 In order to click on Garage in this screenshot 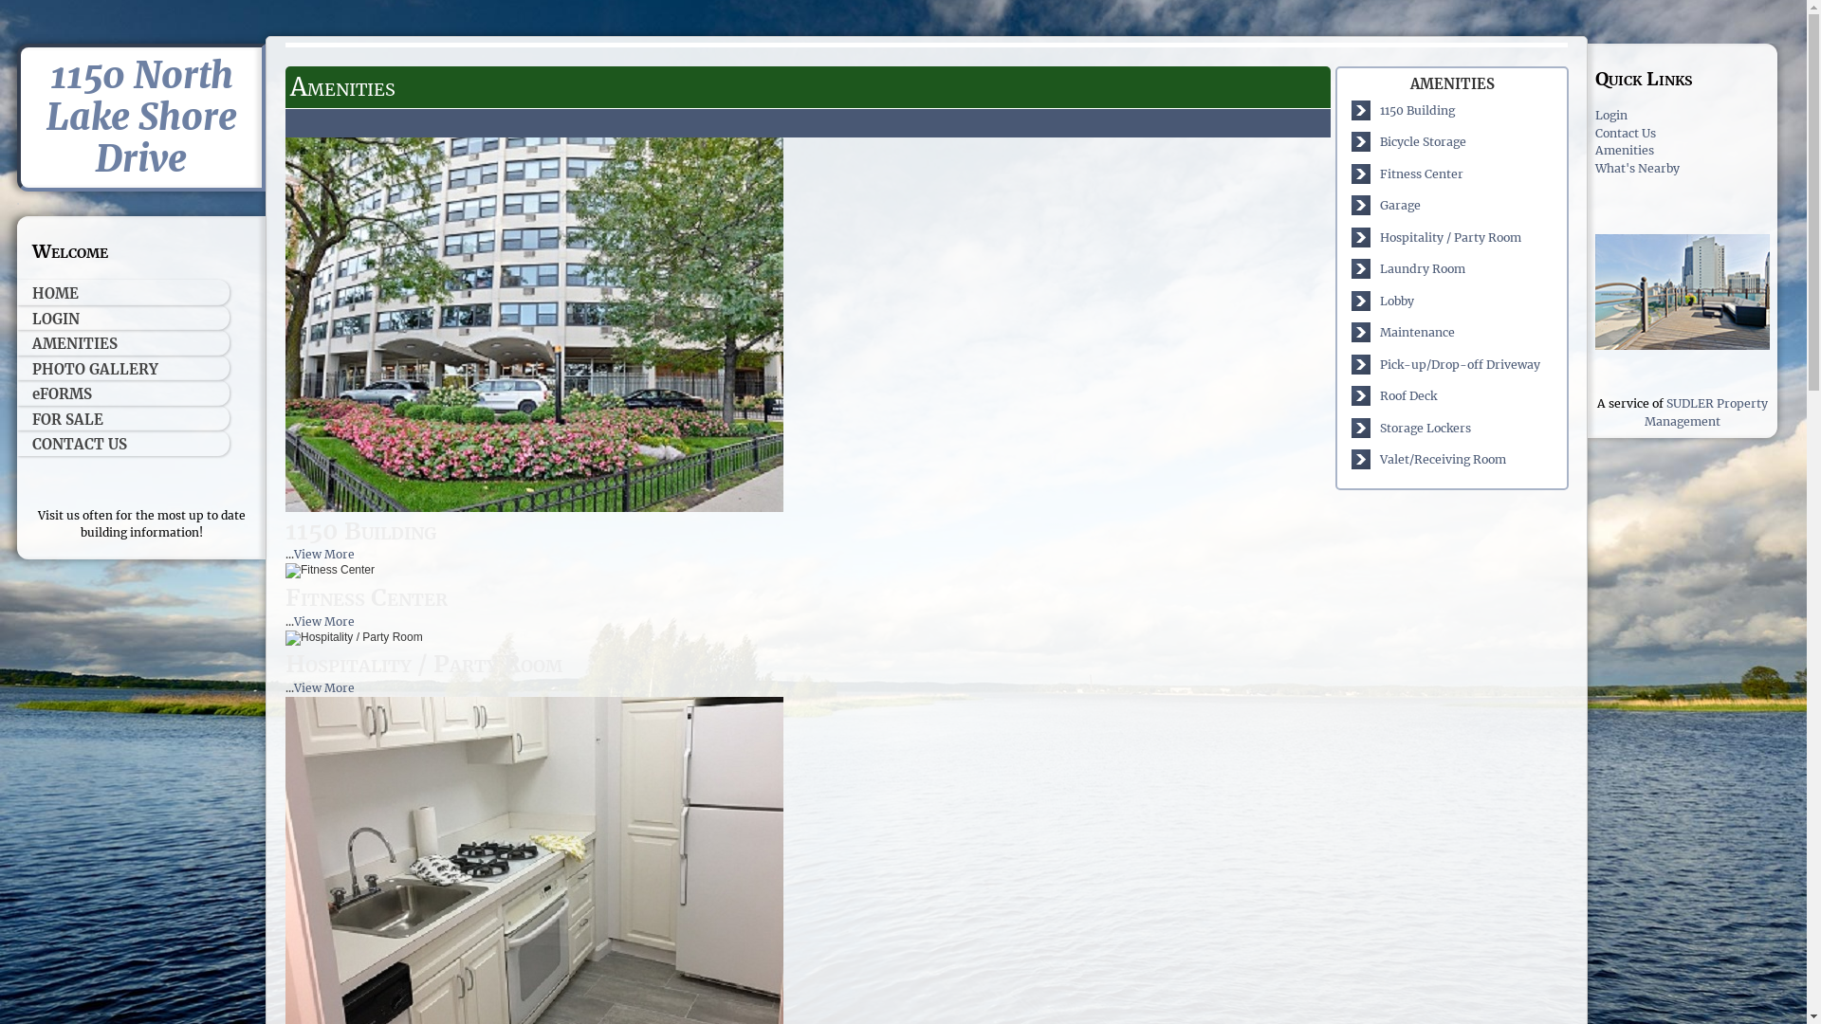, I will do `click(1400, 205)`.